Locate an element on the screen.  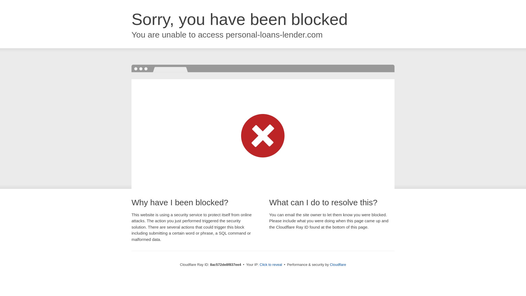
Click to reveal is located at coordinates (271, 265).